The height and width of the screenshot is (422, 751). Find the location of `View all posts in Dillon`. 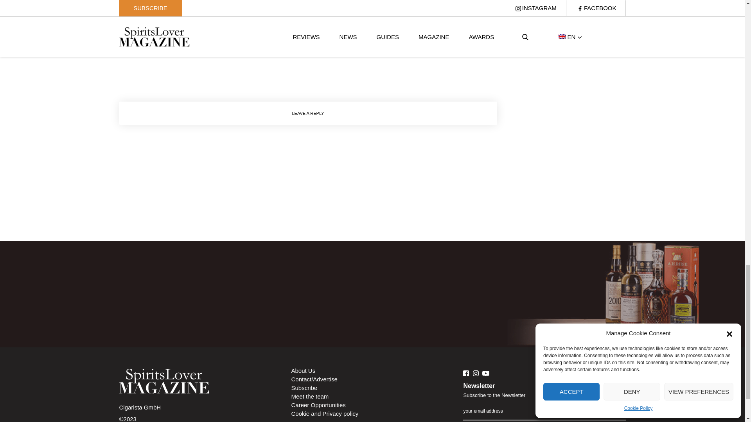

View all posts in Dillon is located at coordinates (310, 47).